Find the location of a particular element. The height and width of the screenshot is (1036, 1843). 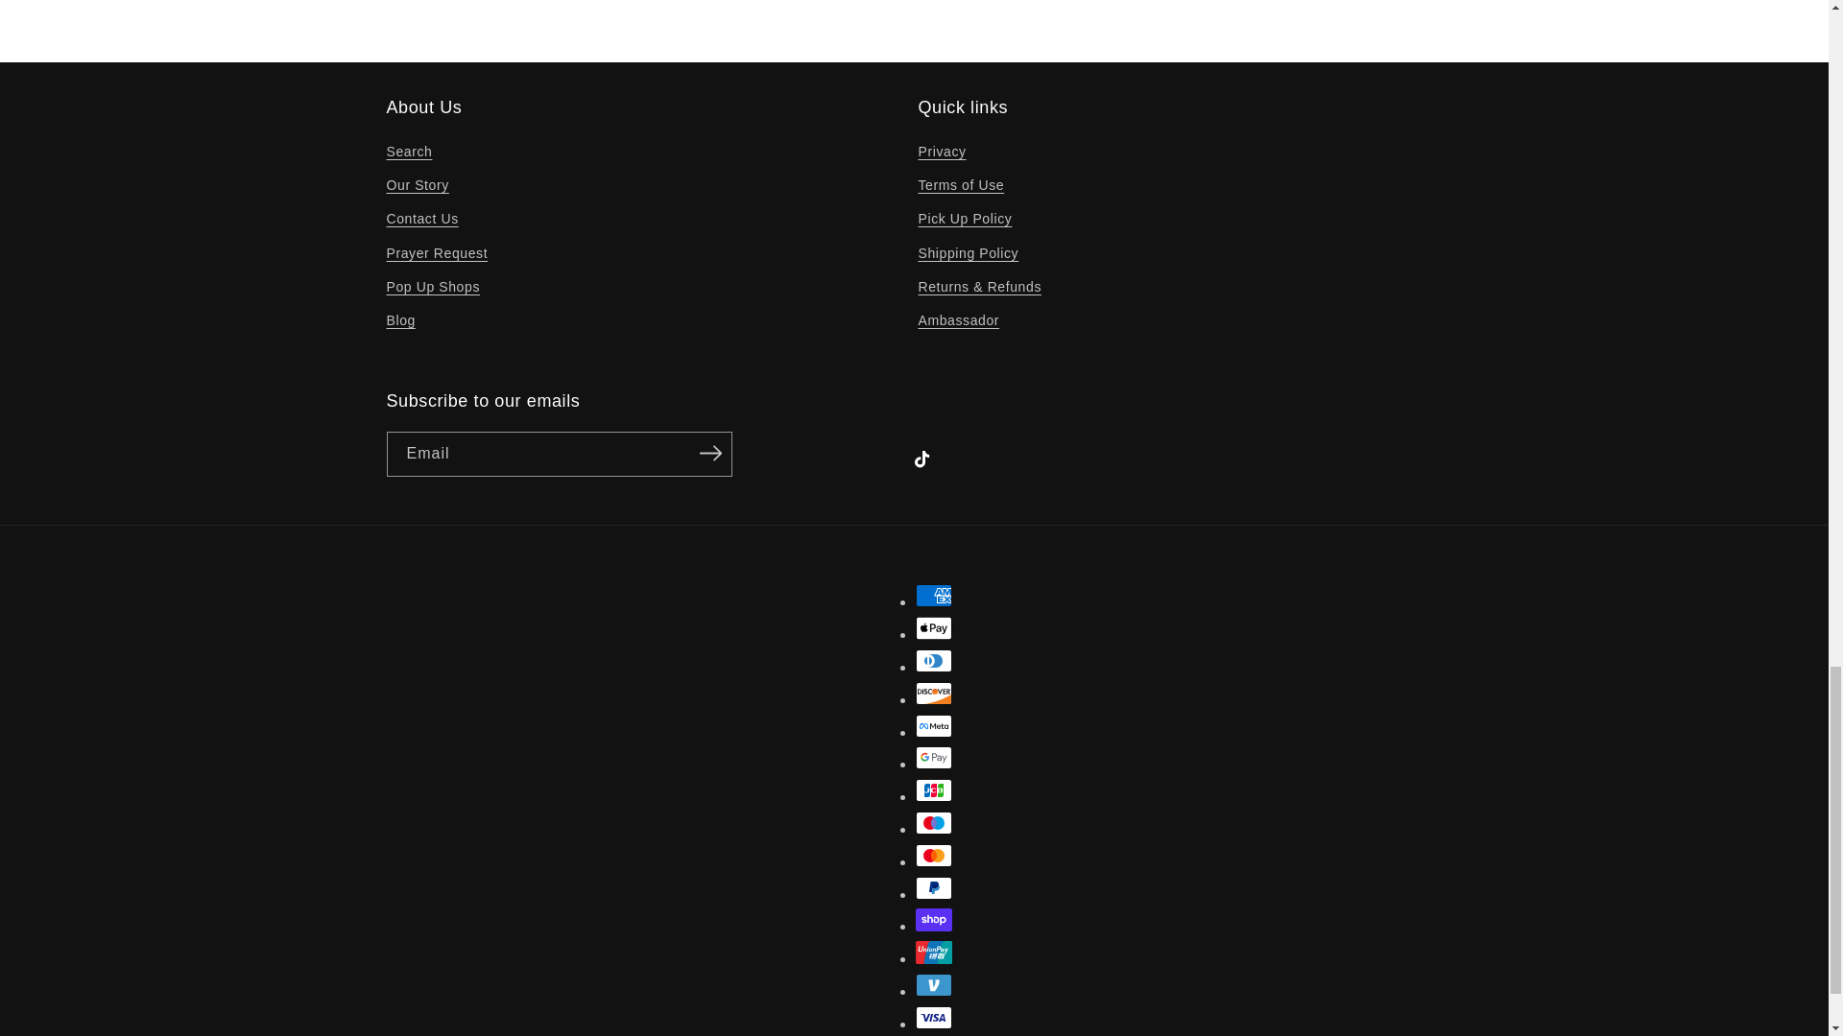

JCB is located at coordinates (934, 790).